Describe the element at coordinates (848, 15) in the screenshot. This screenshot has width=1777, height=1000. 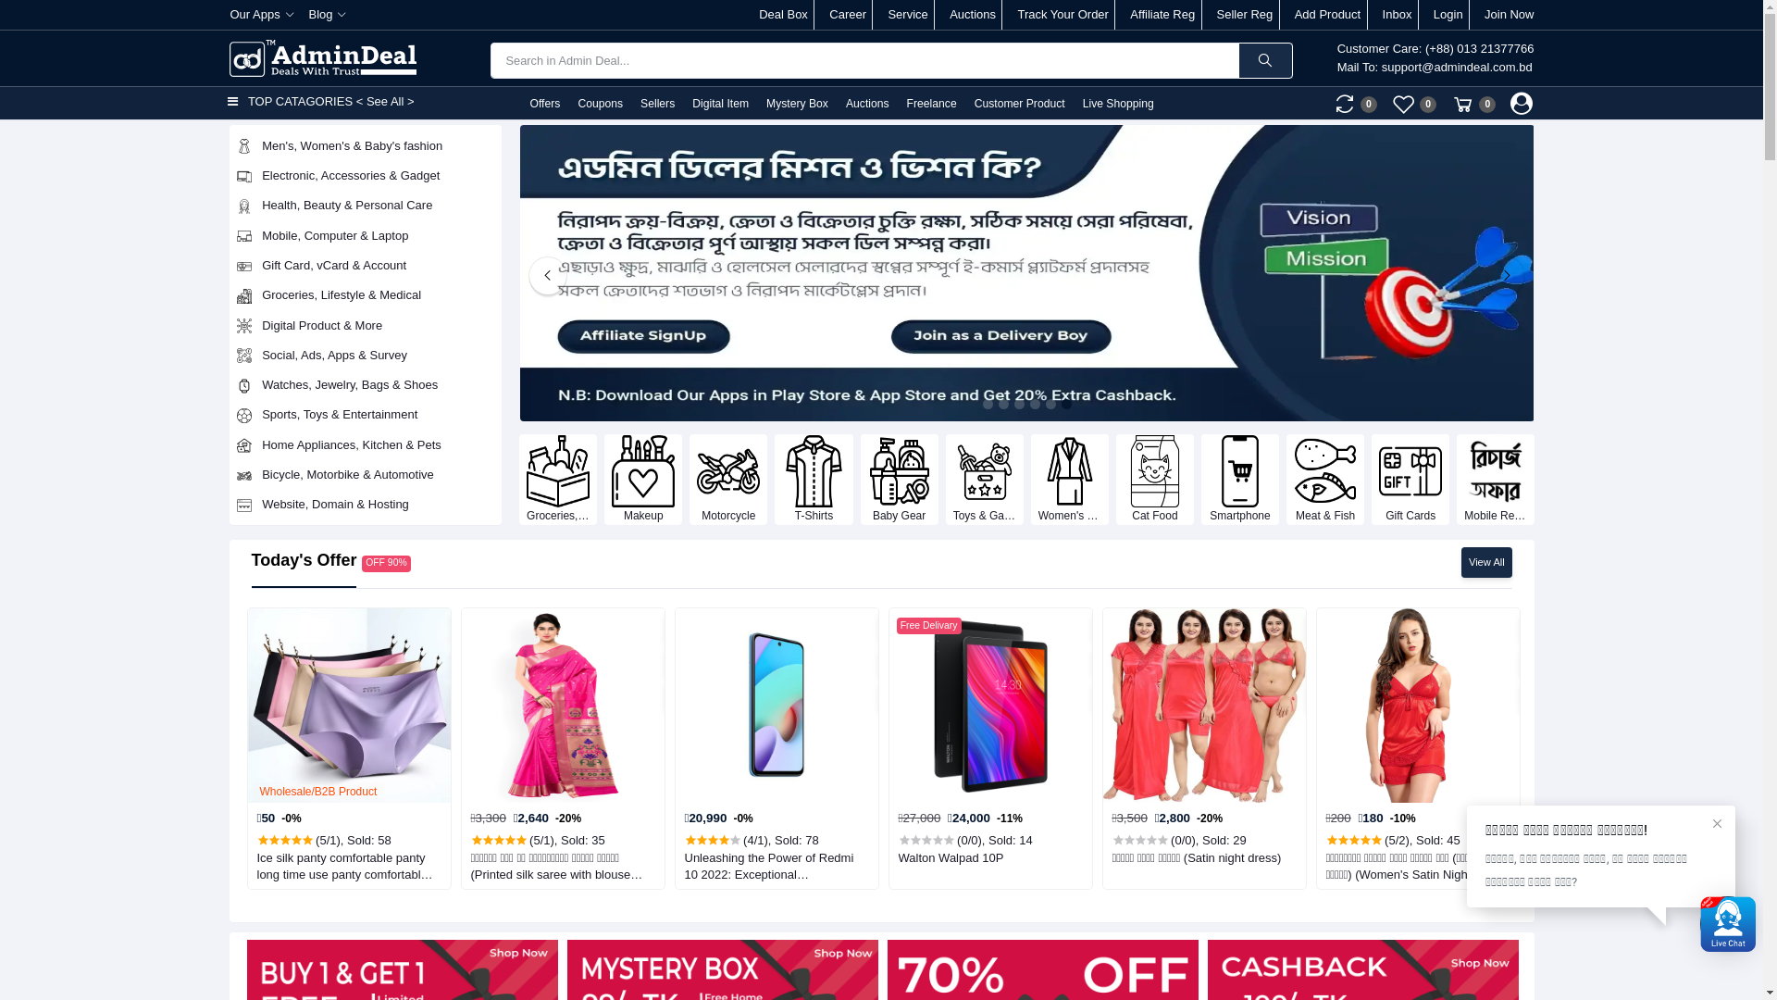
I see `Career` at that location.